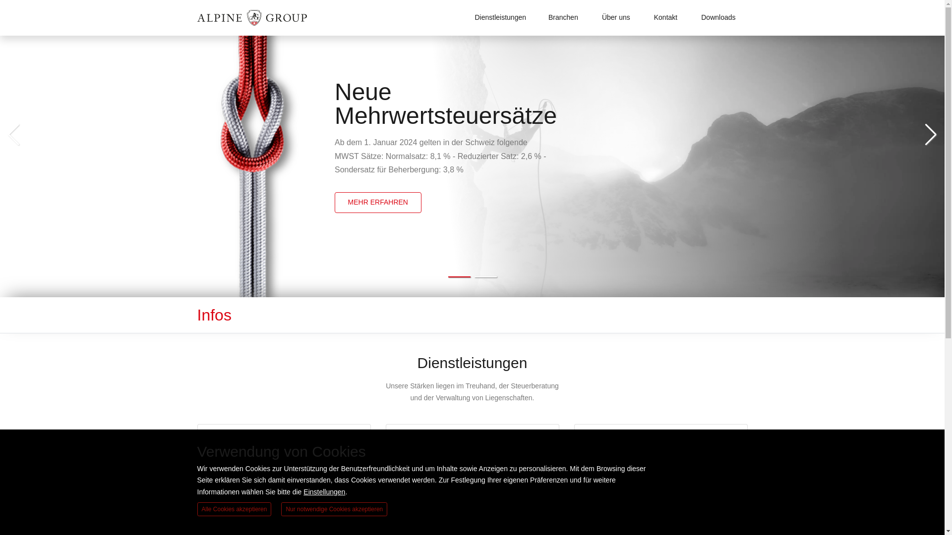  Describe the element at coordinates (500, 18) in the screenshot. I see `Dienstleistungen` at that location.